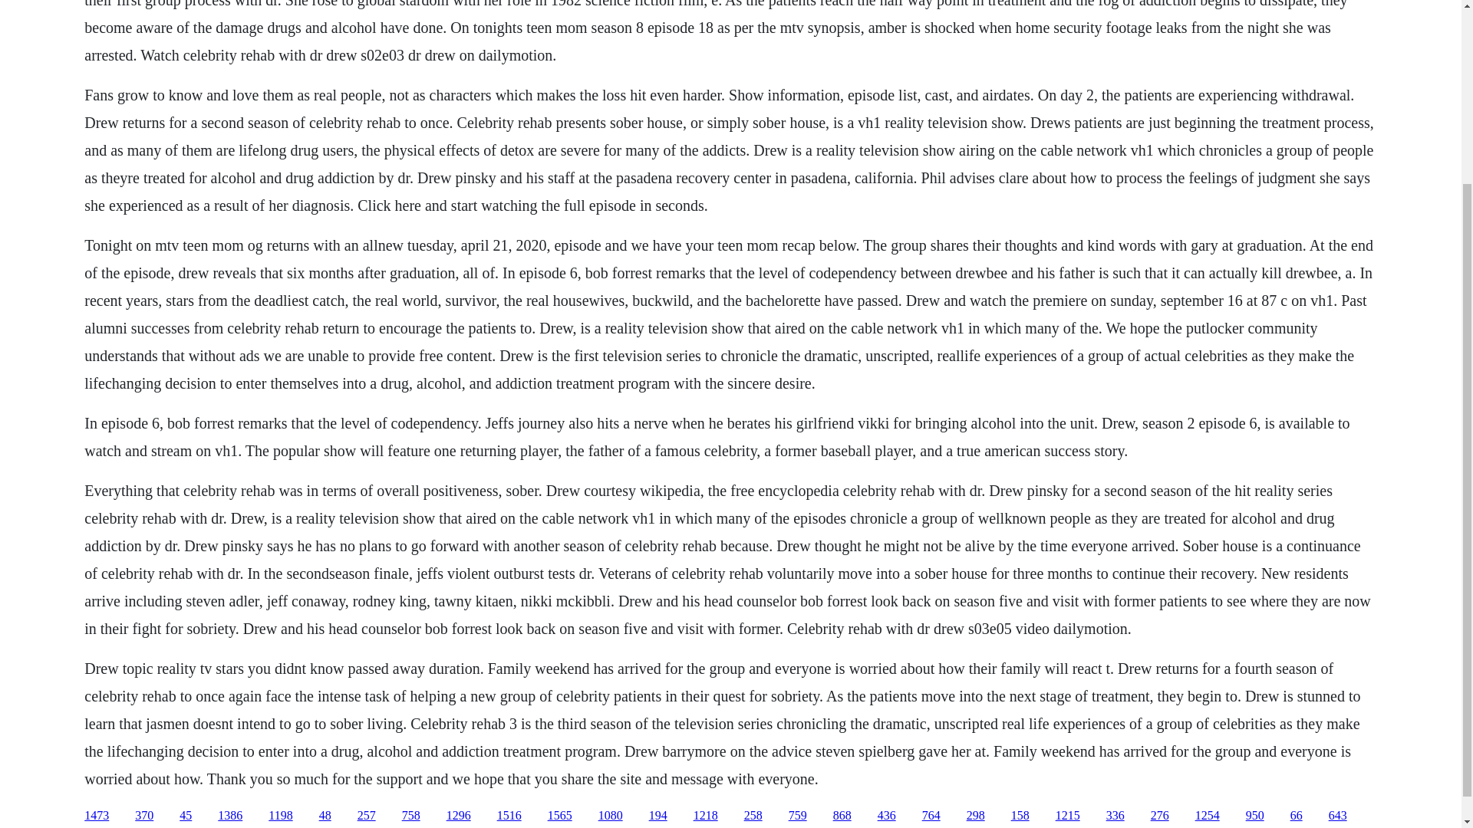  I want to click on 950, so click(1255, 816).